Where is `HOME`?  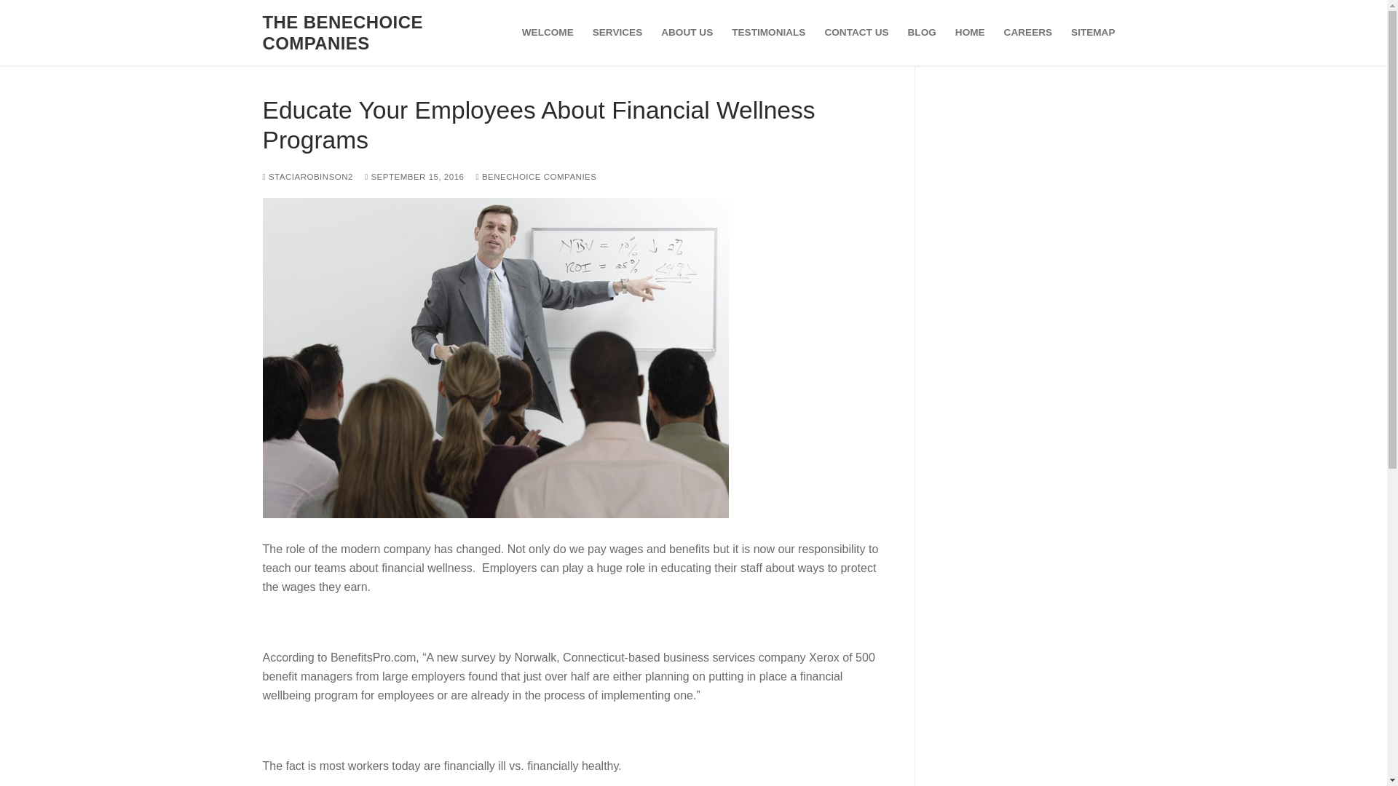
HOME is located at coordinates (970, 32).